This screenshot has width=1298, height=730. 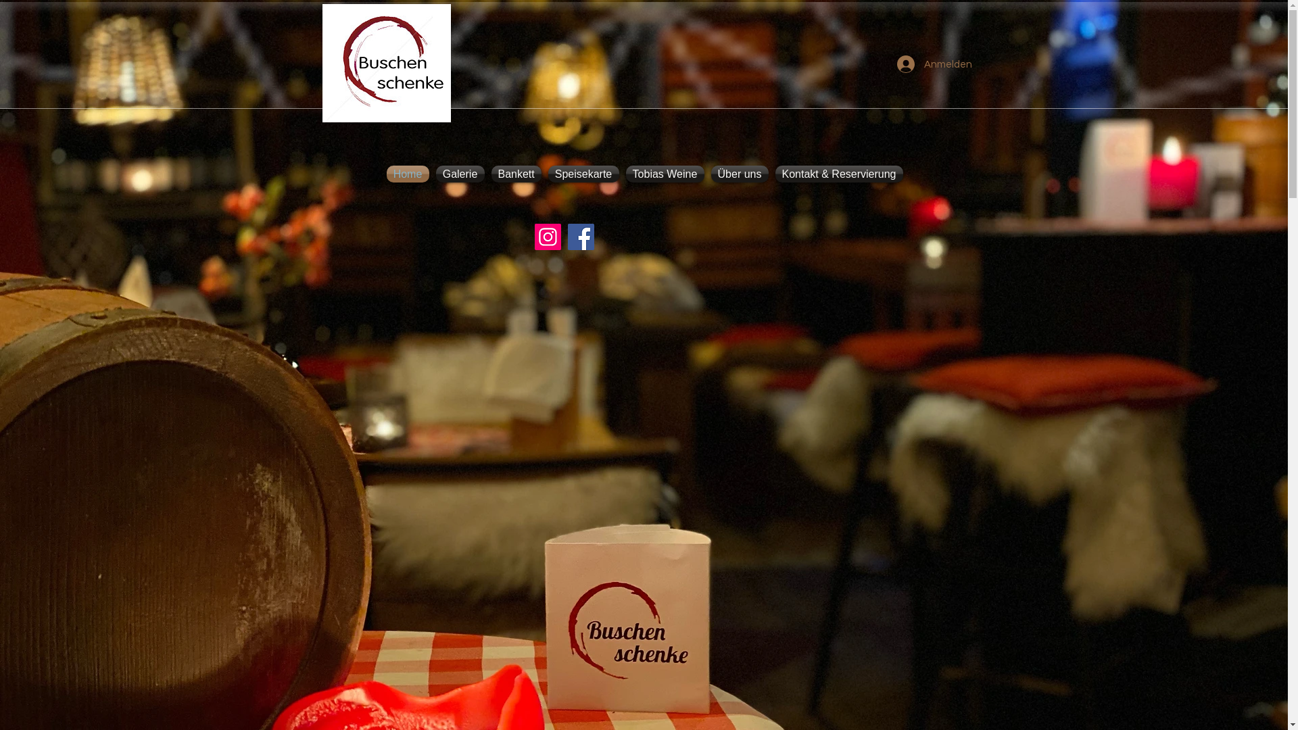 I want to click on Galerie, so click(x=460, y=174).